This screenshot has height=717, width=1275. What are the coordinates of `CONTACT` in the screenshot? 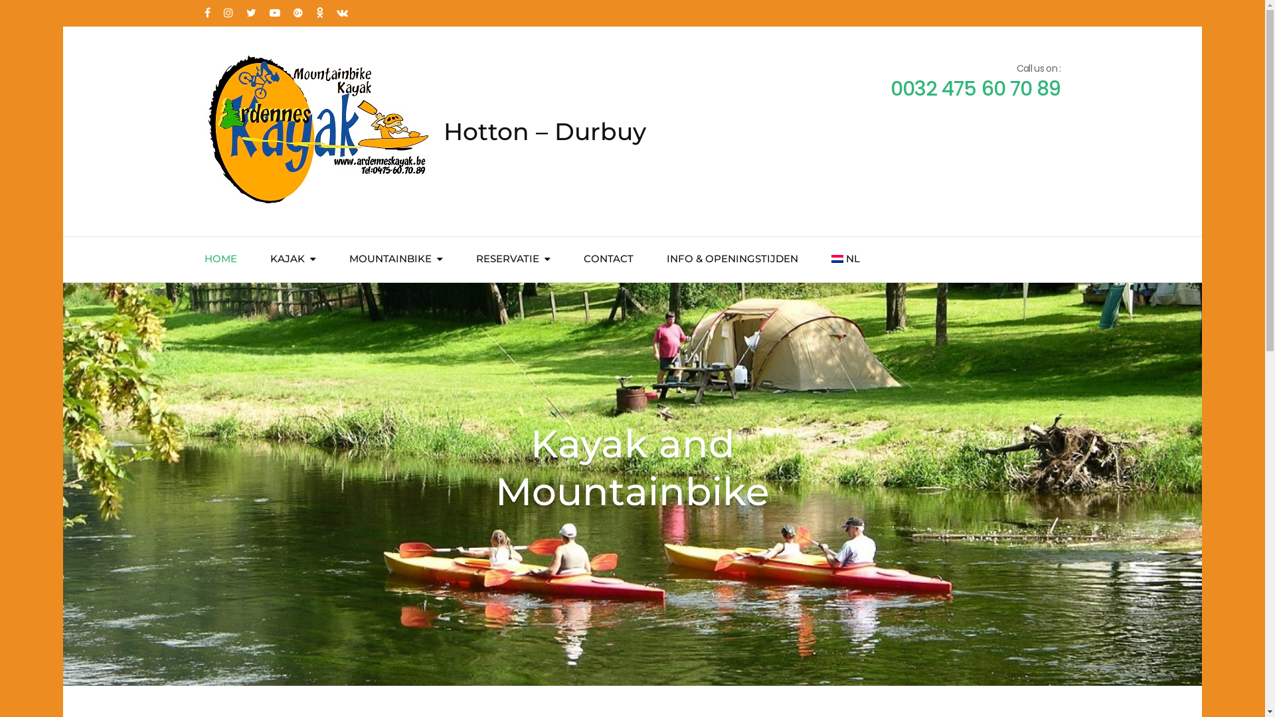 It's located at (608, 260).